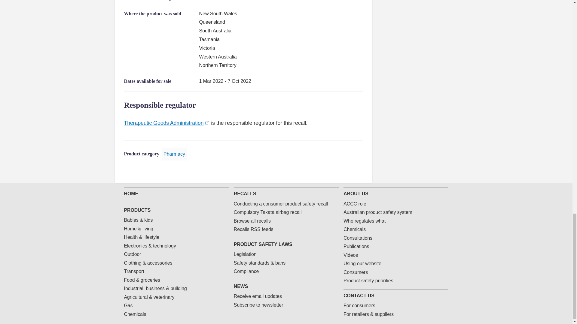 This screenshot has width=577, height=324. I want to click on Share on LinkedIn, so click(340, 174).